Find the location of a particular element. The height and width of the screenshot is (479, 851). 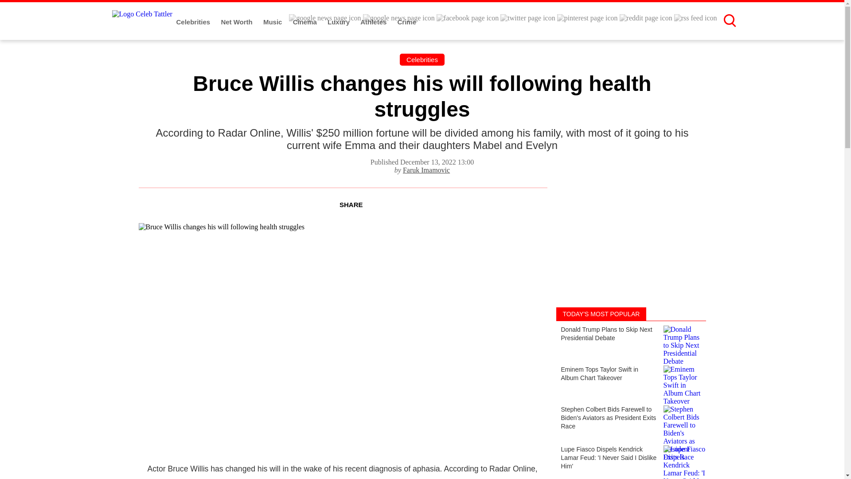

Eminem Tops Taylor Swift in Album Chart Takeover is located at coordinates (630, 381).